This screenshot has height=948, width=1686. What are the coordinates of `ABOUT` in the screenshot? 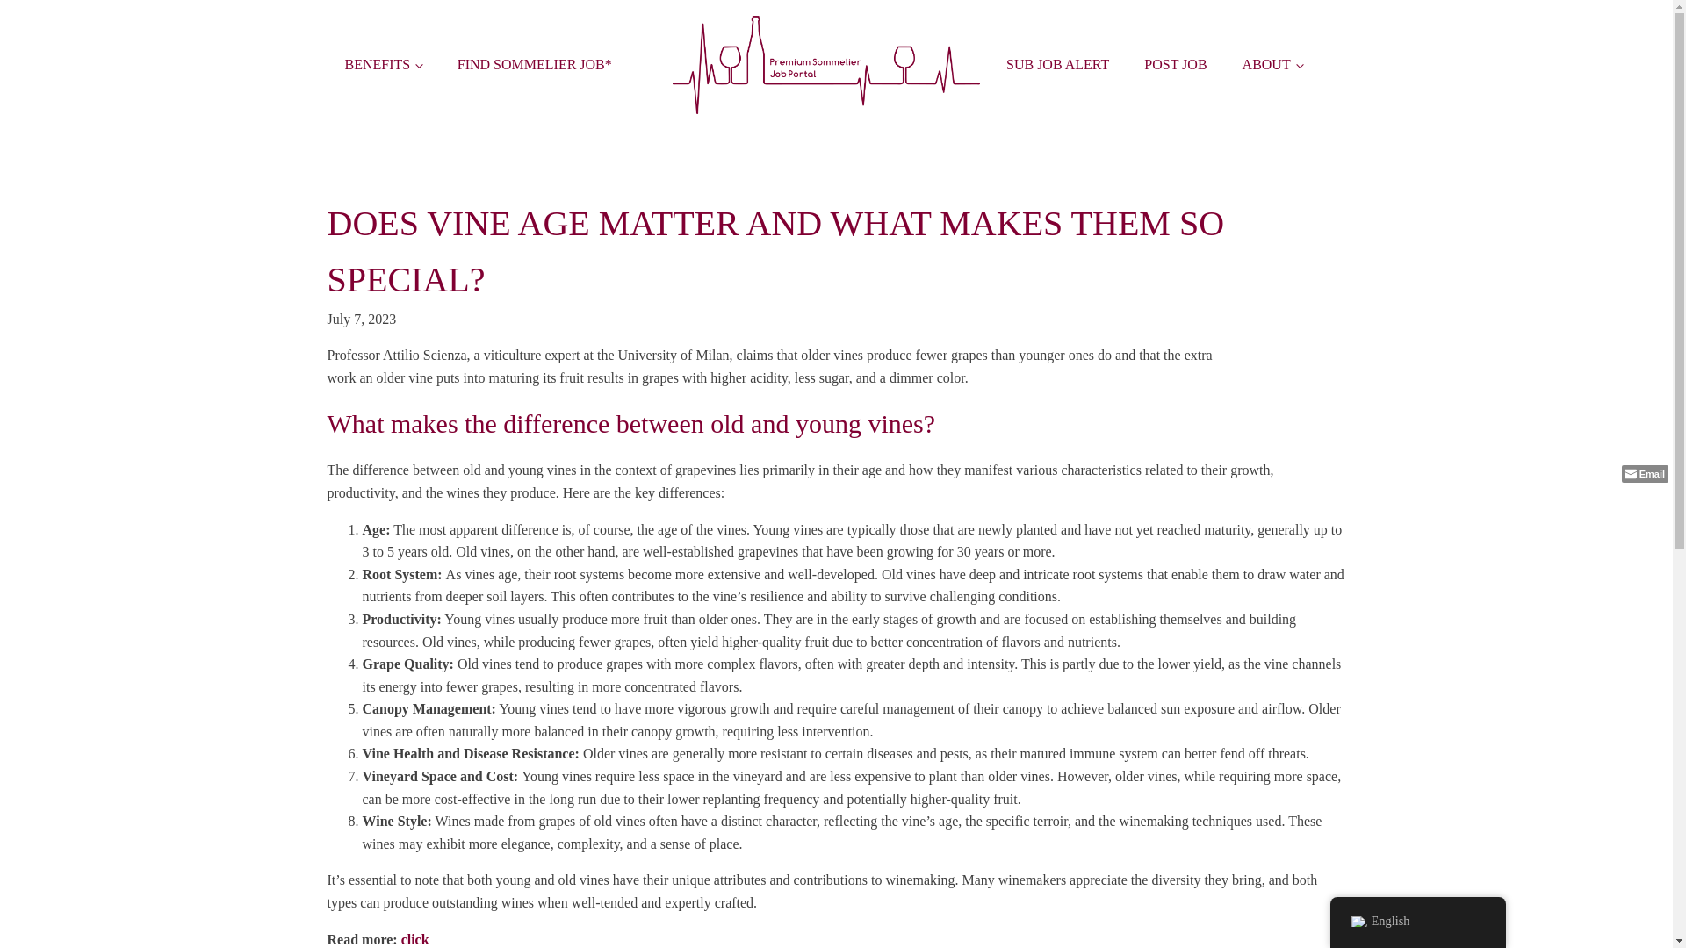 It's located at (1272, 65).